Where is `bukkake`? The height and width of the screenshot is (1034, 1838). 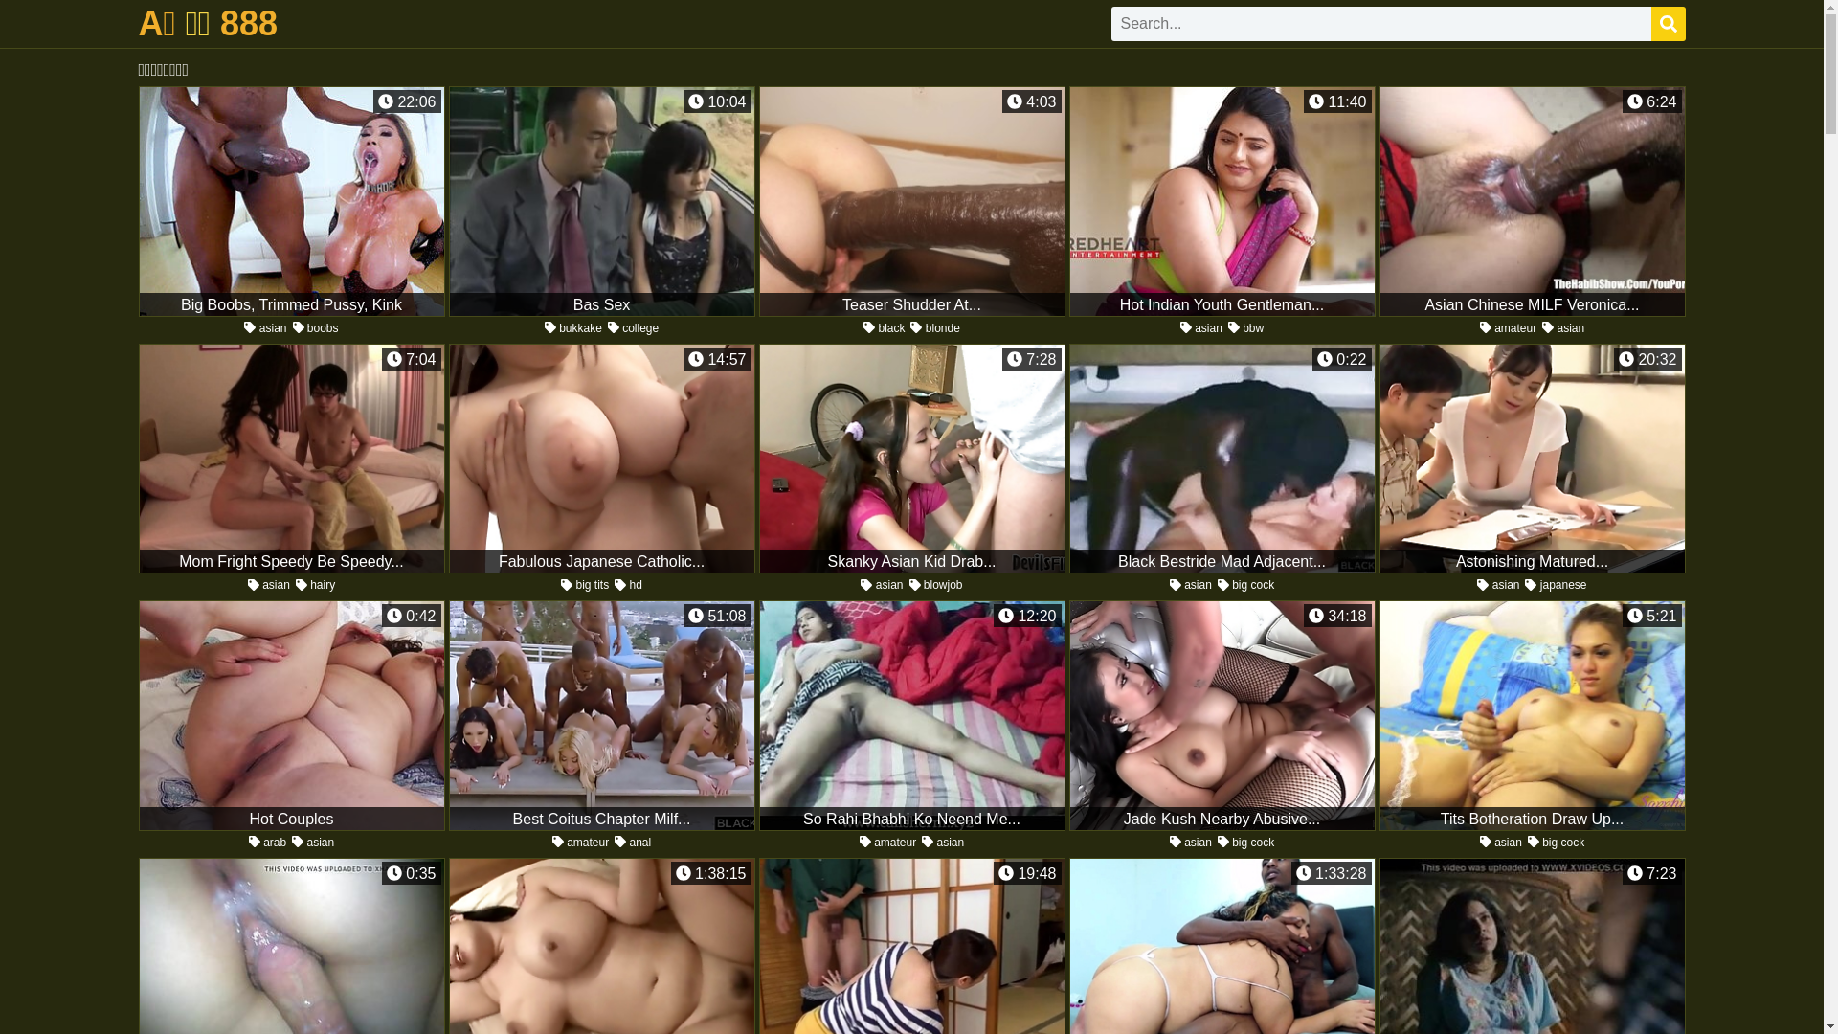
bukkake is located at coordinates (573, 328).